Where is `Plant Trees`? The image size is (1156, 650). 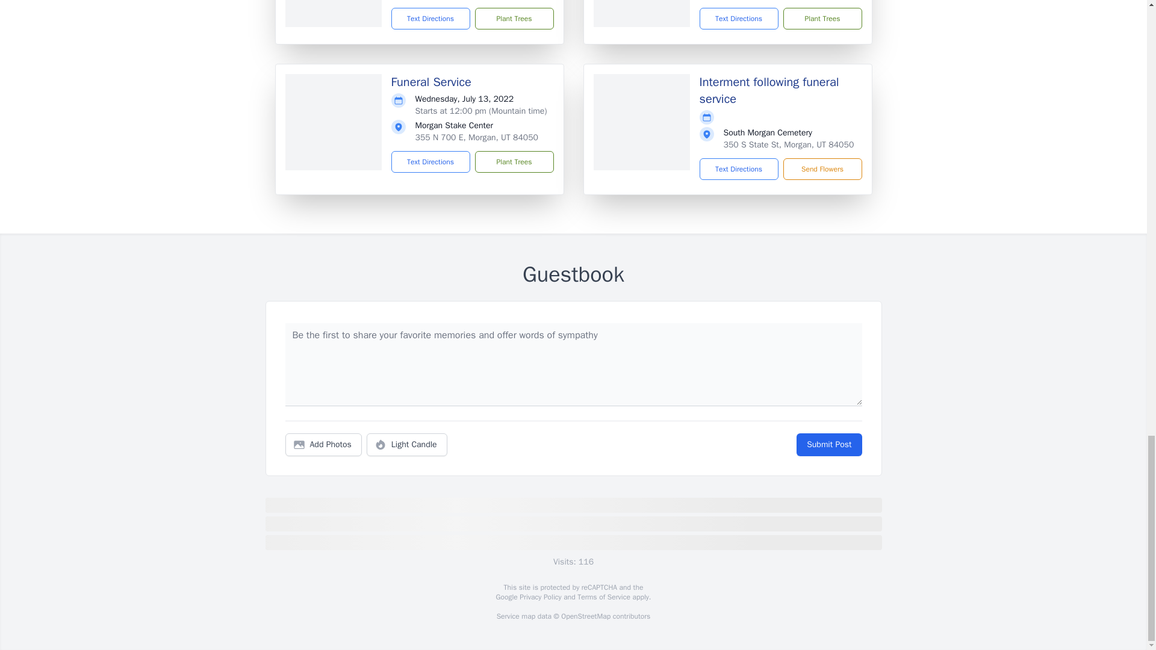 Plant Trees is located at coordinates (514, 18).